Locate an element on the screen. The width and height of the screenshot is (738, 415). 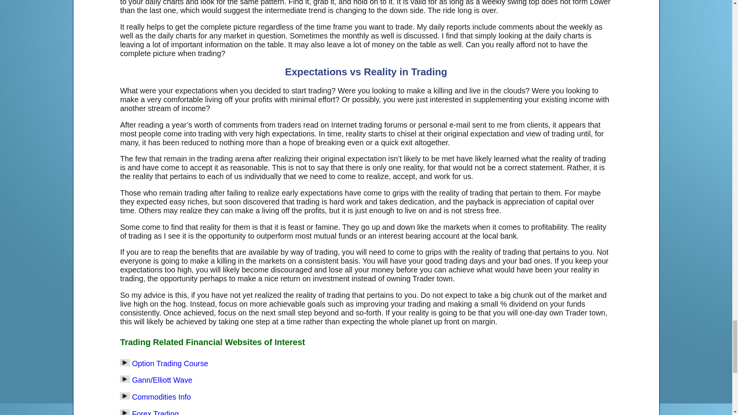
Option Trading Course is located at coordinates (170, 364).